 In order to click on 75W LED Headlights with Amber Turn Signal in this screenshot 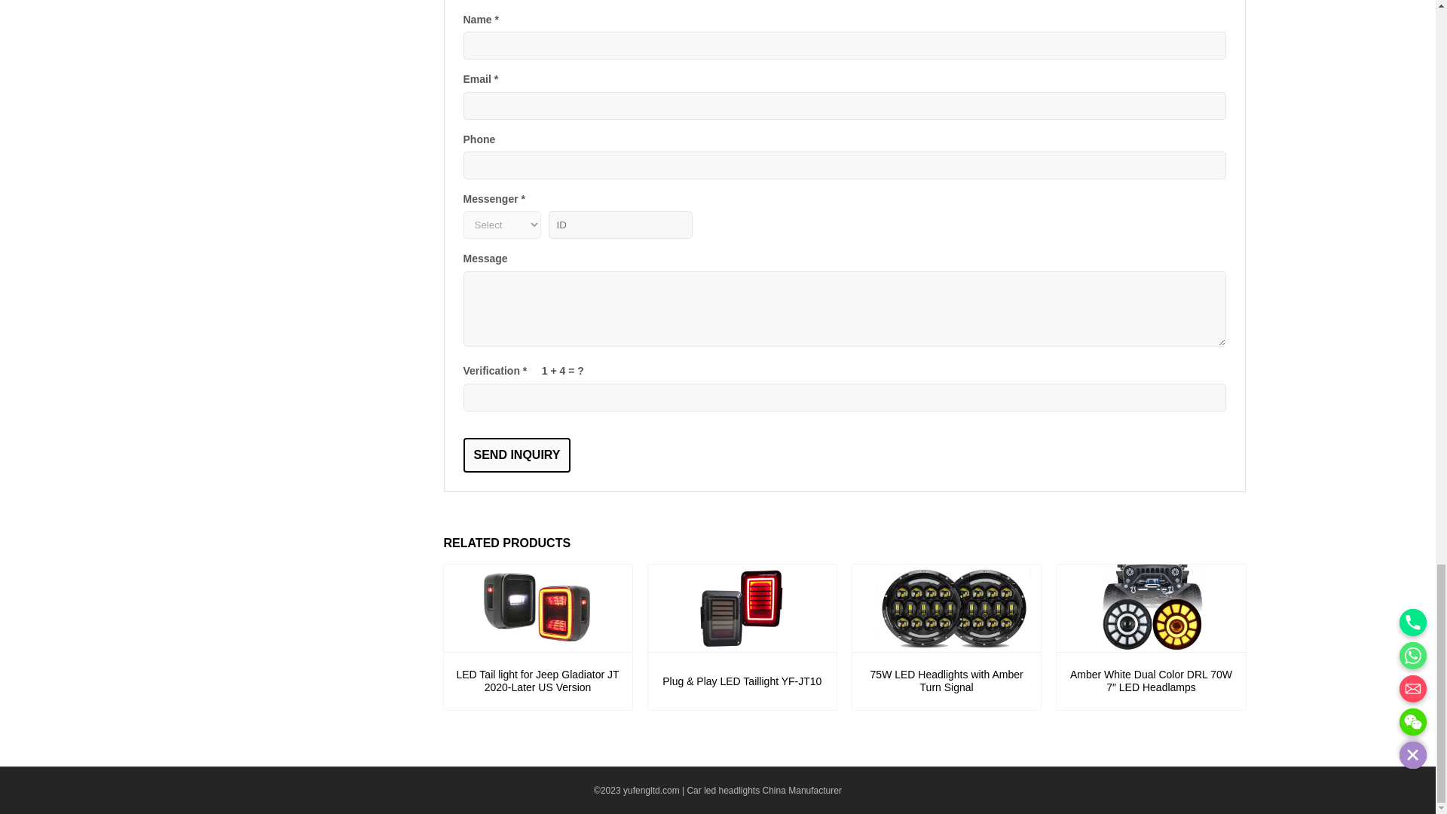, I will do `click(946, 609)`.